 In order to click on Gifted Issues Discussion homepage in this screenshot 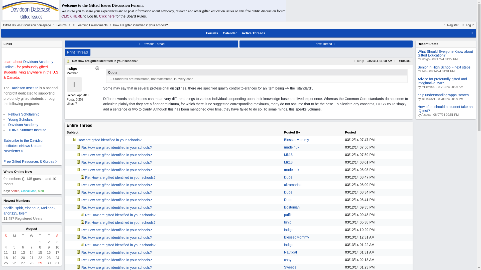, I will do `click(27, 25)`.